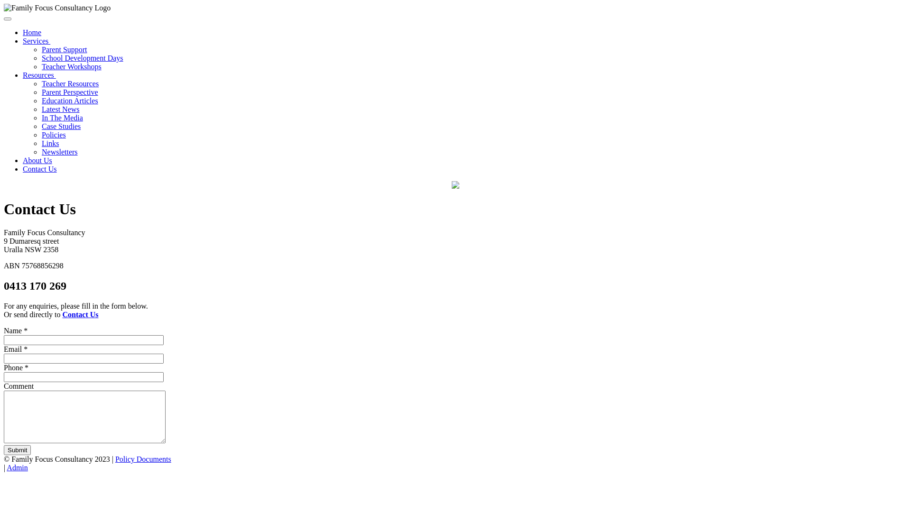 This screenshot has height=512, width=911. Describe the element at coordinates (32, 32) in the screenshot. I see `Home` at that location.